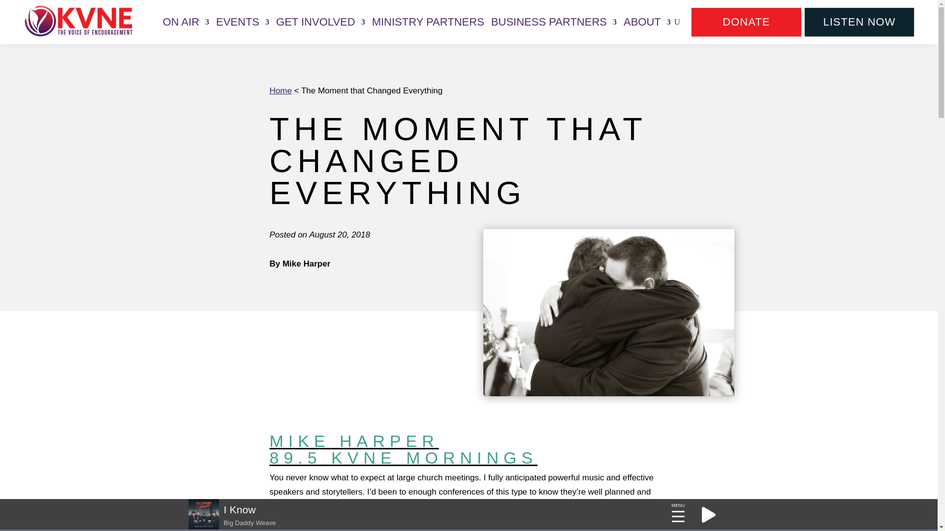 Image resolution: width=945 pixels, height=531 pixels. Describe the element at coordinates (647, 22) in the screenshot. I see `ABOUT` at that location.